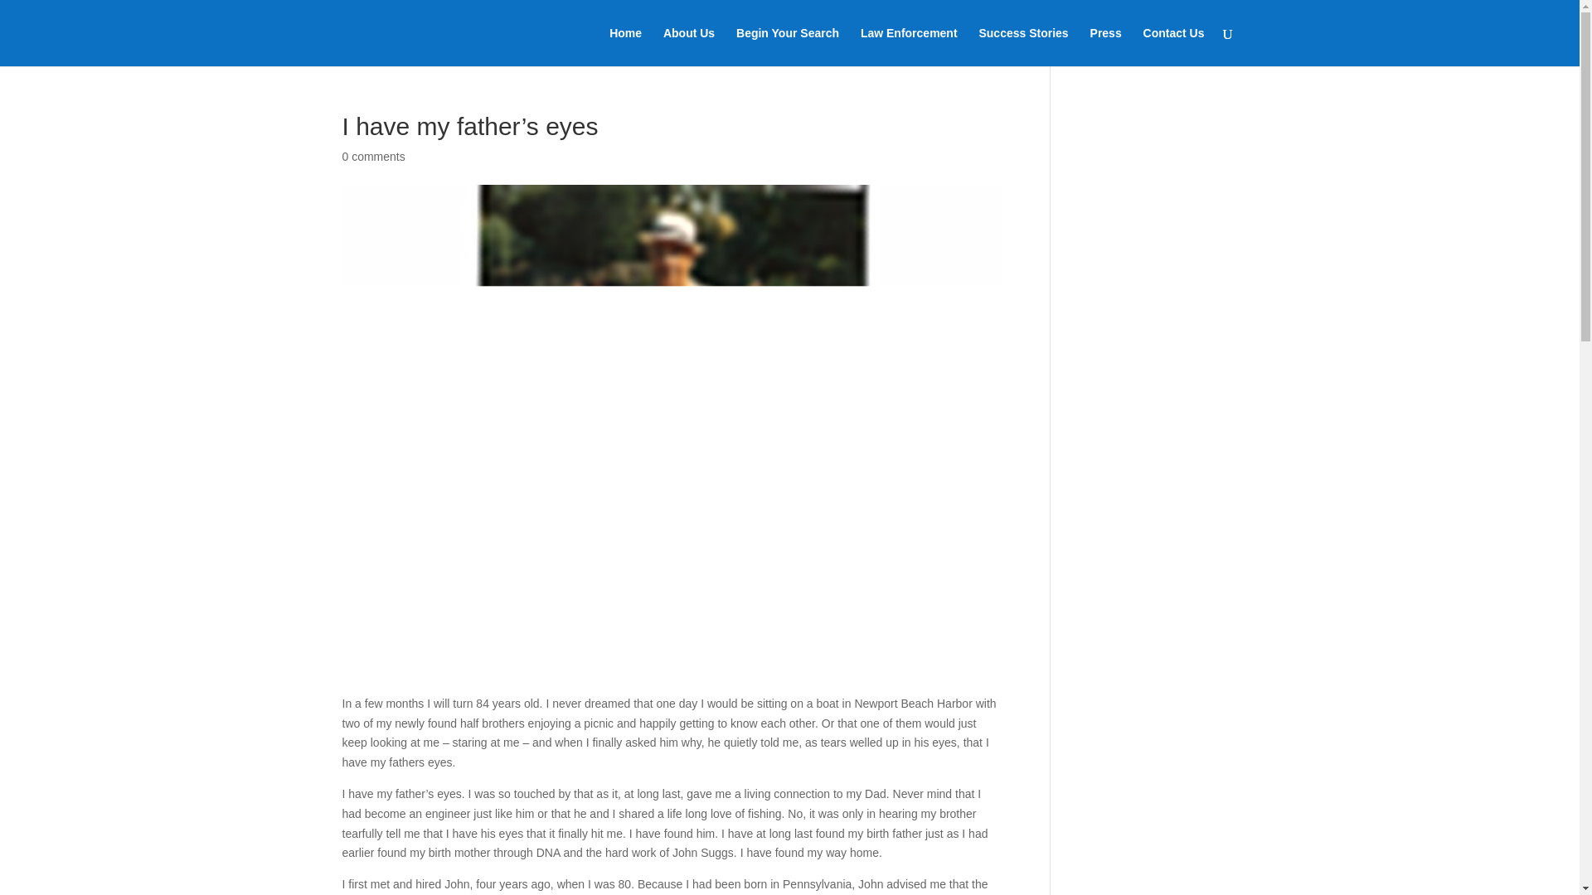  What do you see at coordinates (909, 46) in the screenshot?
I see `Law Enforcement` at bounding box center [909, 46].